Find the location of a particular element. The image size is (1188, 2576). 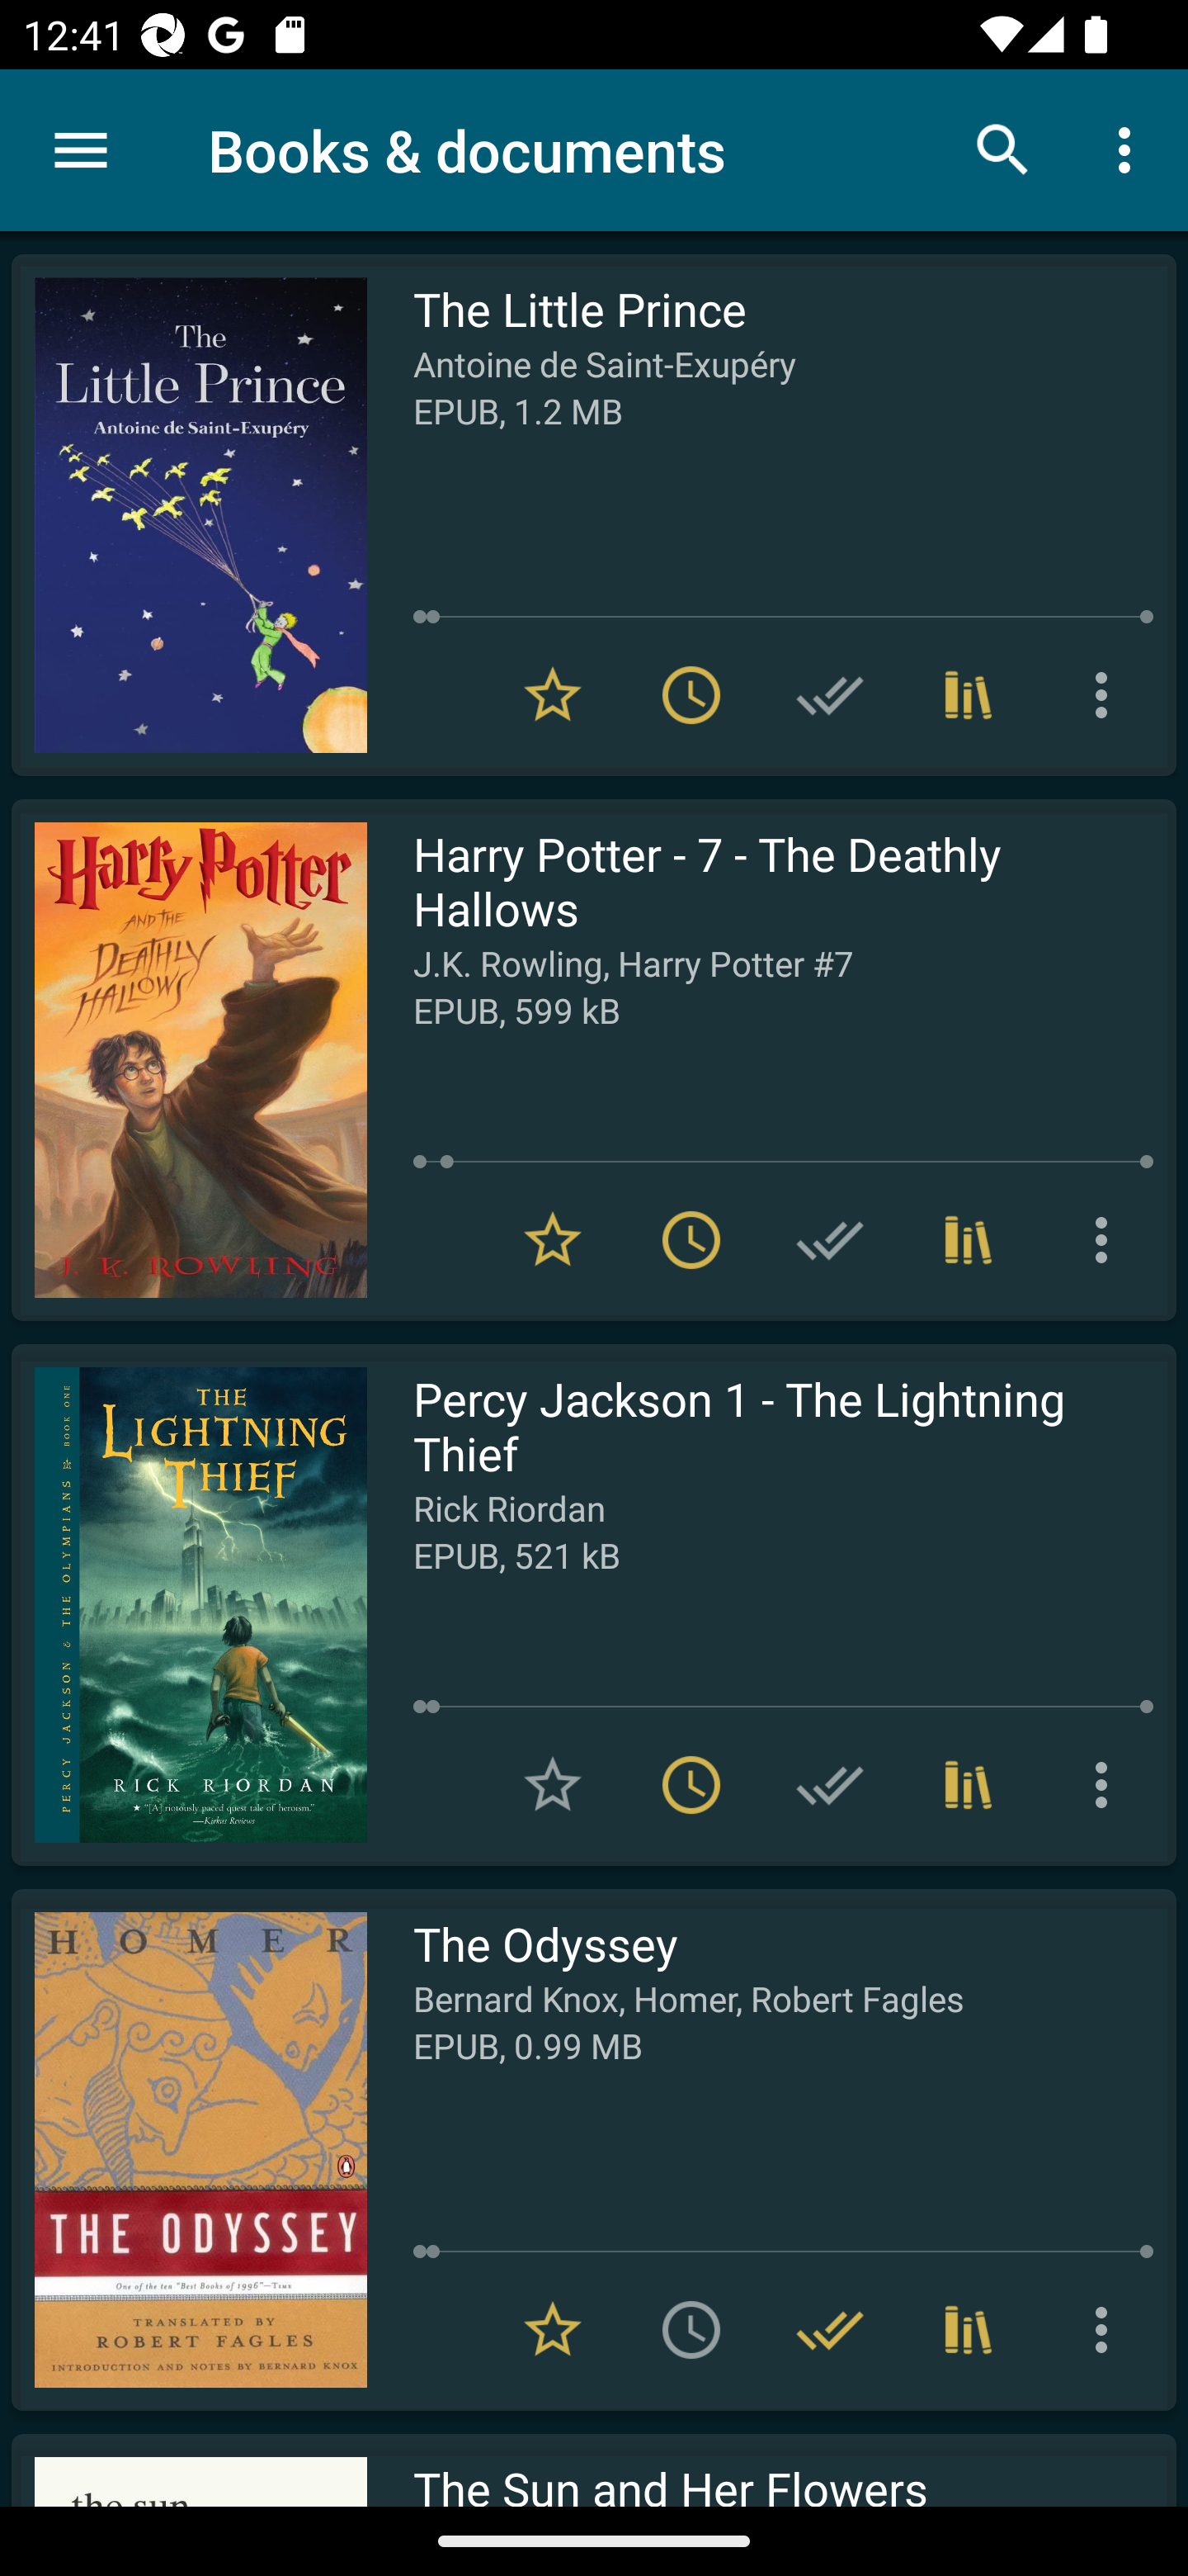

Add to Have read is located at coordinates (830, 1238).